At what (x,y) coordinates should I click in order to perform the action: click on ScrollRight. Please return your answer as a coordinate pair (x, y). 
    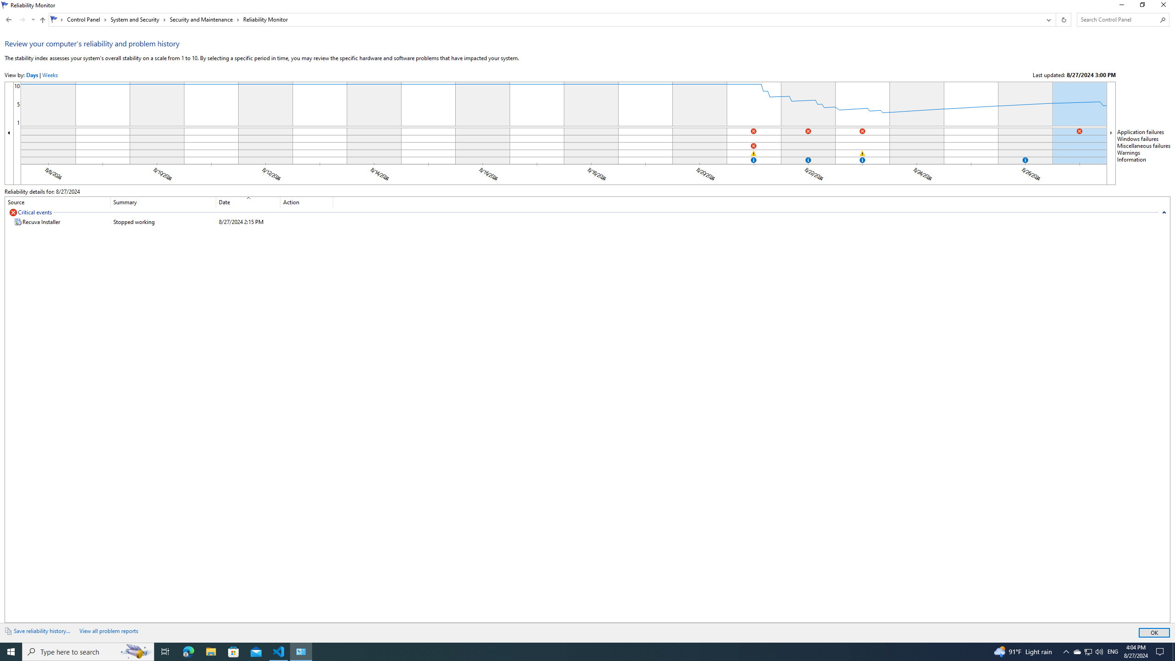
    Looking at the image, I should click on (1111, 133).